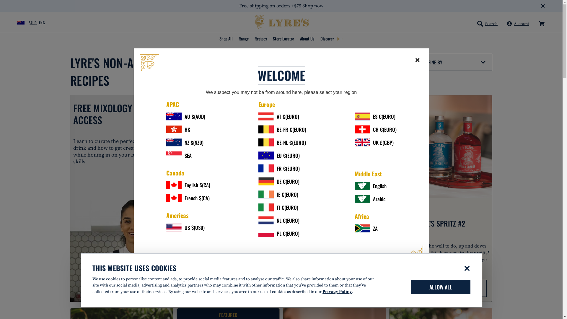 This screenshot has height=319, width=567. Describe the element at coordinates (281, 6) in the screenshot. I see `Free shipping on orders +$75 Shop now` at that location.